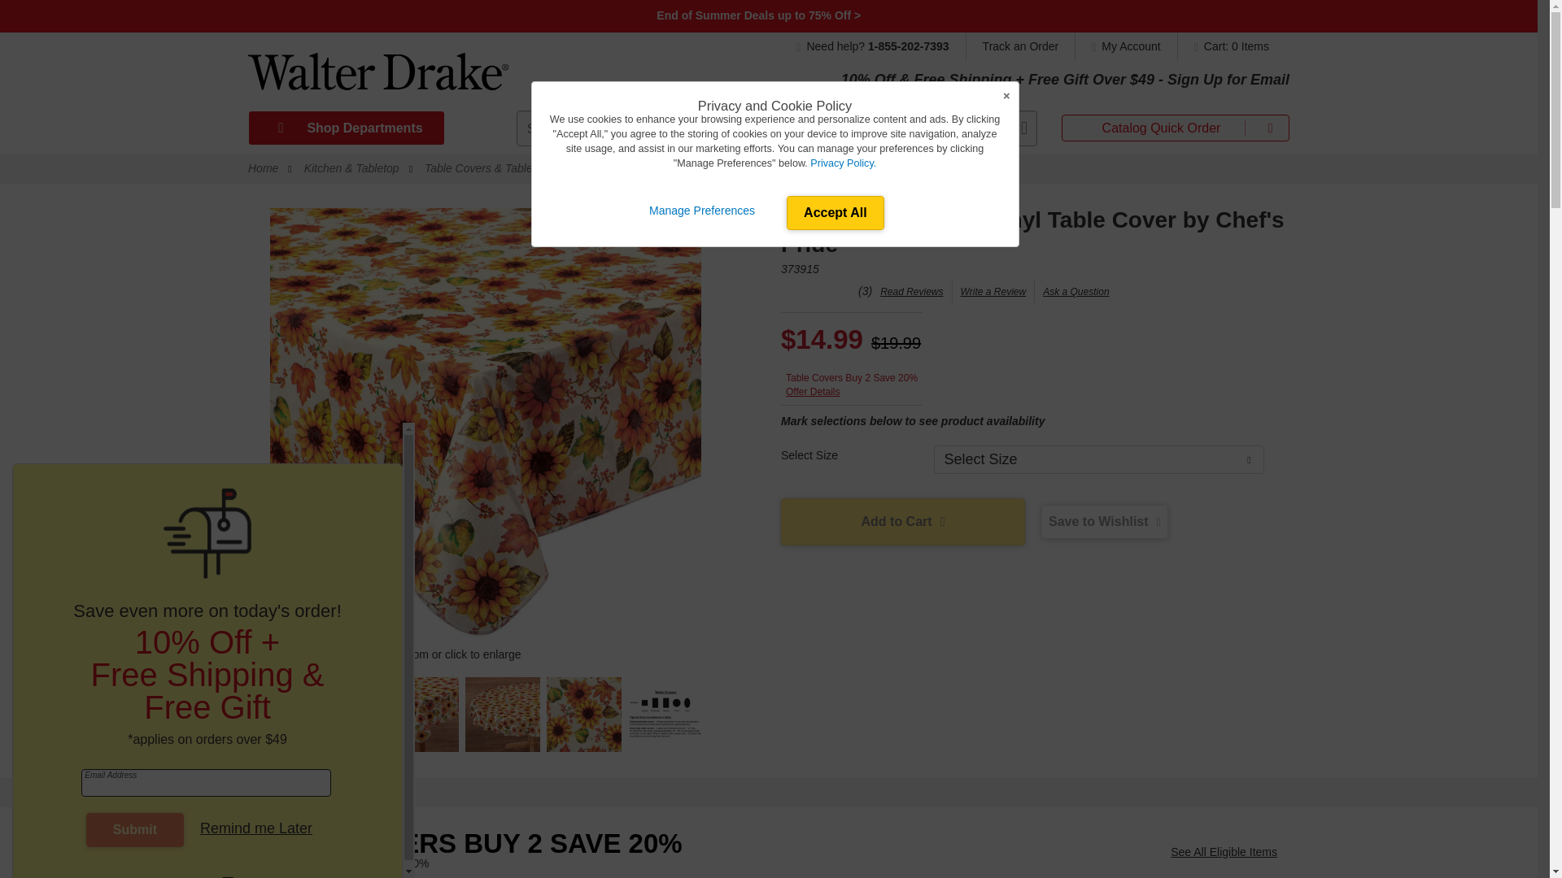  What do you see at coordinates (377, 77) in the screenshot?
I see `Homepage Link` at bounding box center [377, 77].